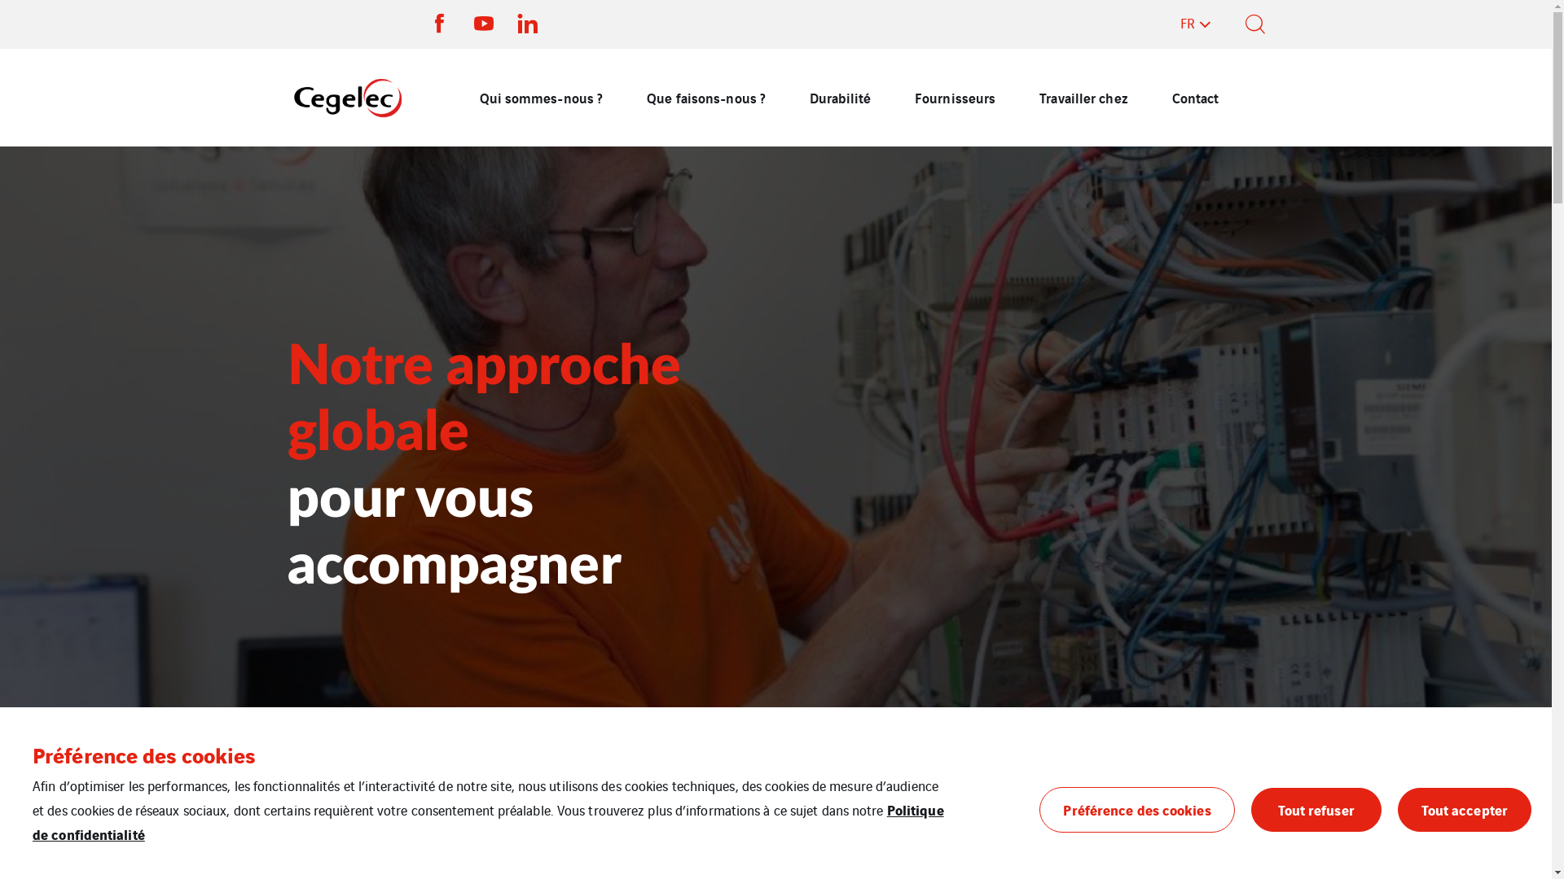 Image resolution: width=1564 pixels, height=879 pixels. I want to click on Tout accepter, so click(1465, 810).